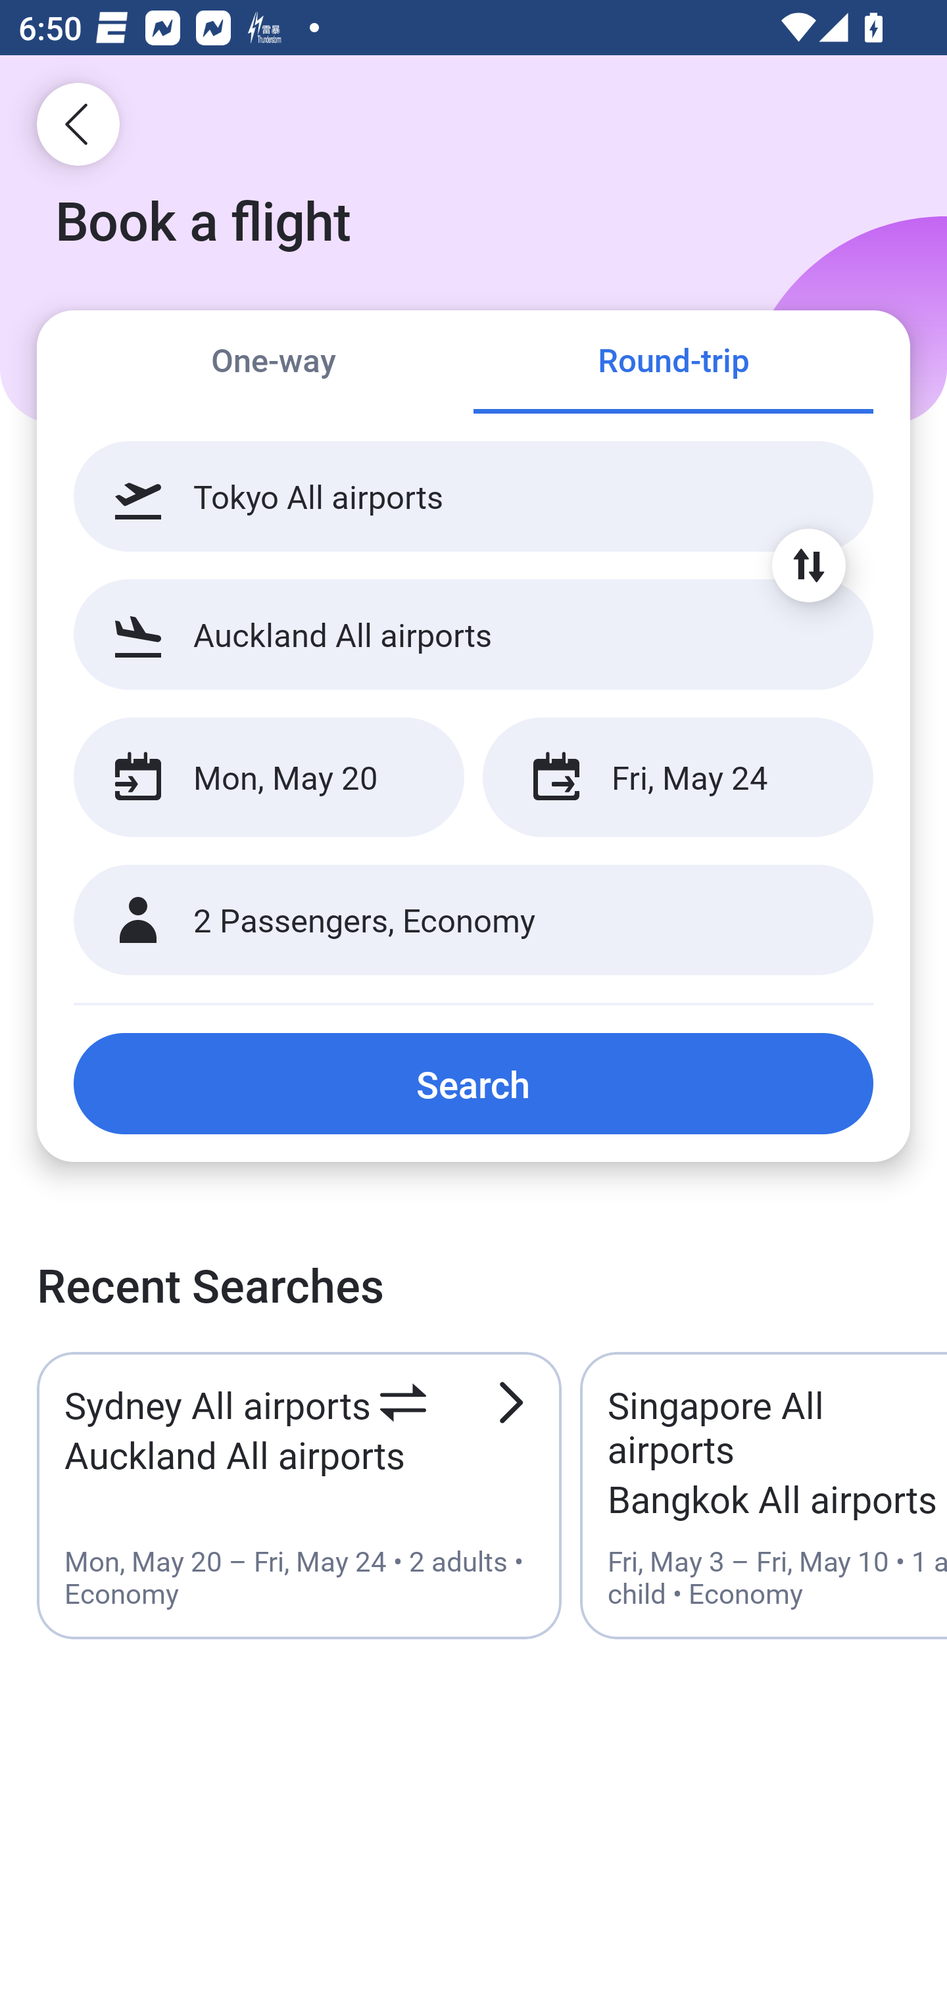 The image size is (947, 1999). I want to click on Search, so click(473, 1083).